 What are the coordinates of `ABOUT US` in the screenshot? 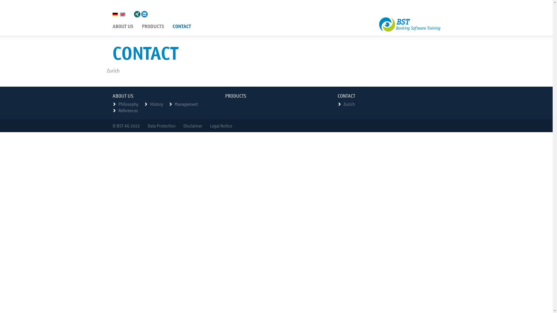 It's located at (123, 27).